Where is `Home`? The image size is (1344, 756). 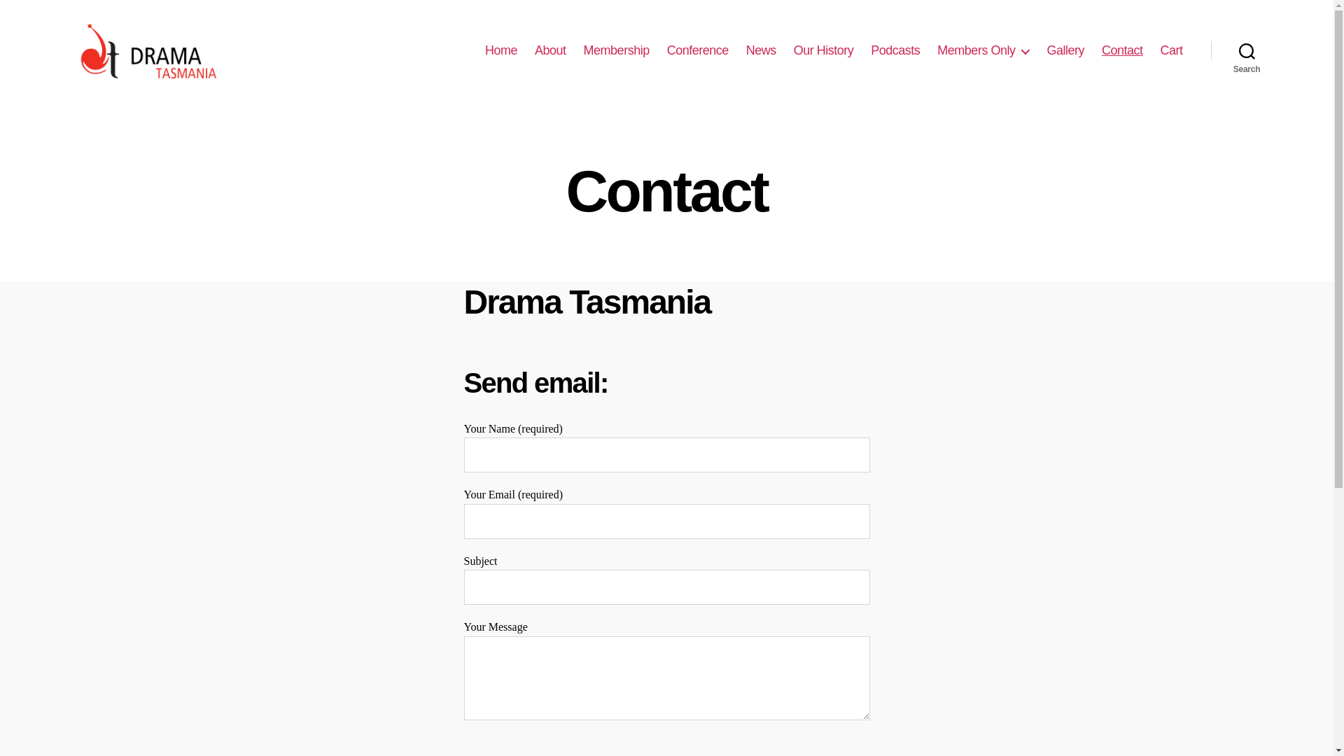
Home is located at coordinates (501, 51).